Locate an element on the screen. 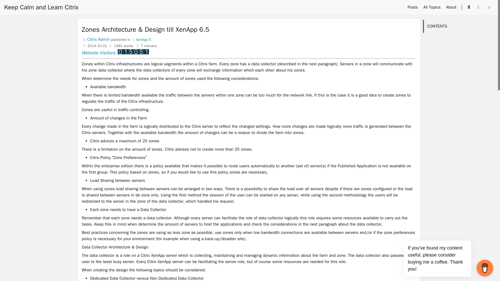 This screenshot has height=281, width=500. All Topics is located at coordinates (432, 7).